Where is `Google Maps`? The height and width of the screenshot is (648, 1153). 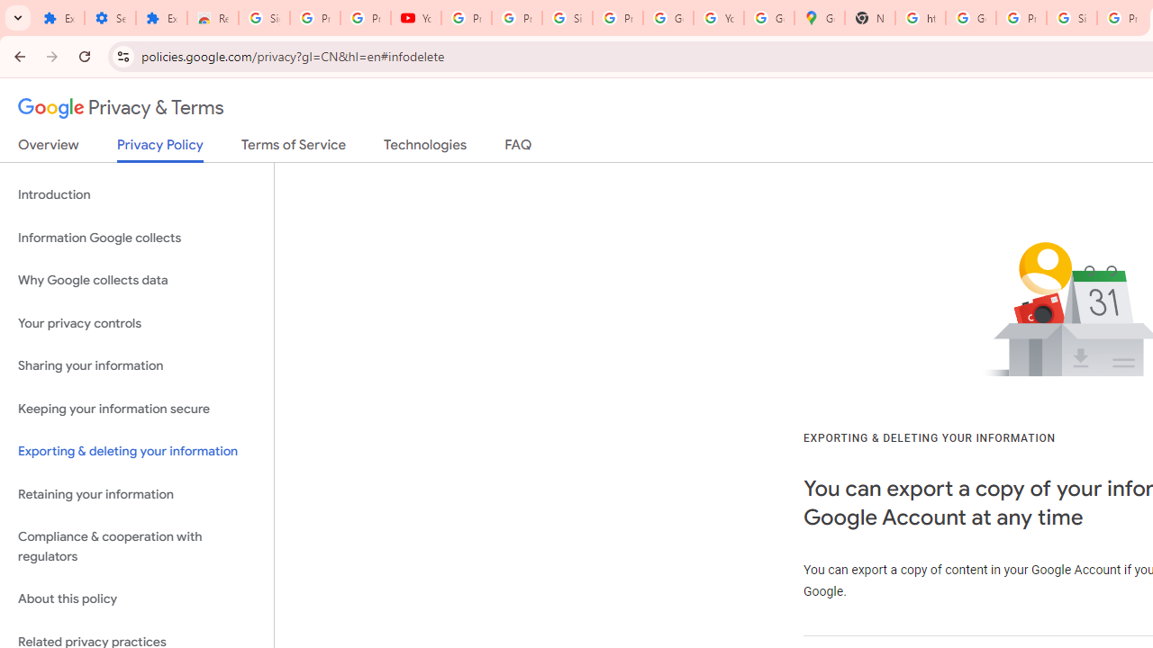
Google Maps is located at coordinates (820, 18).